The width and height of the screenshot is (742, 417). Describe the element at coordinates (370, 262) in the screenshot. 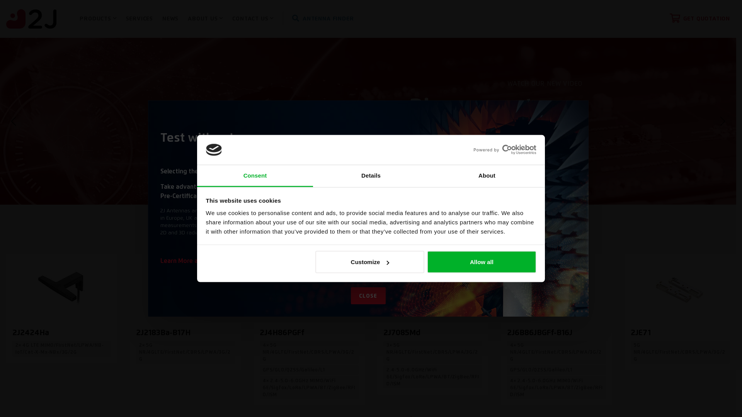

I see `Customize` at that location.